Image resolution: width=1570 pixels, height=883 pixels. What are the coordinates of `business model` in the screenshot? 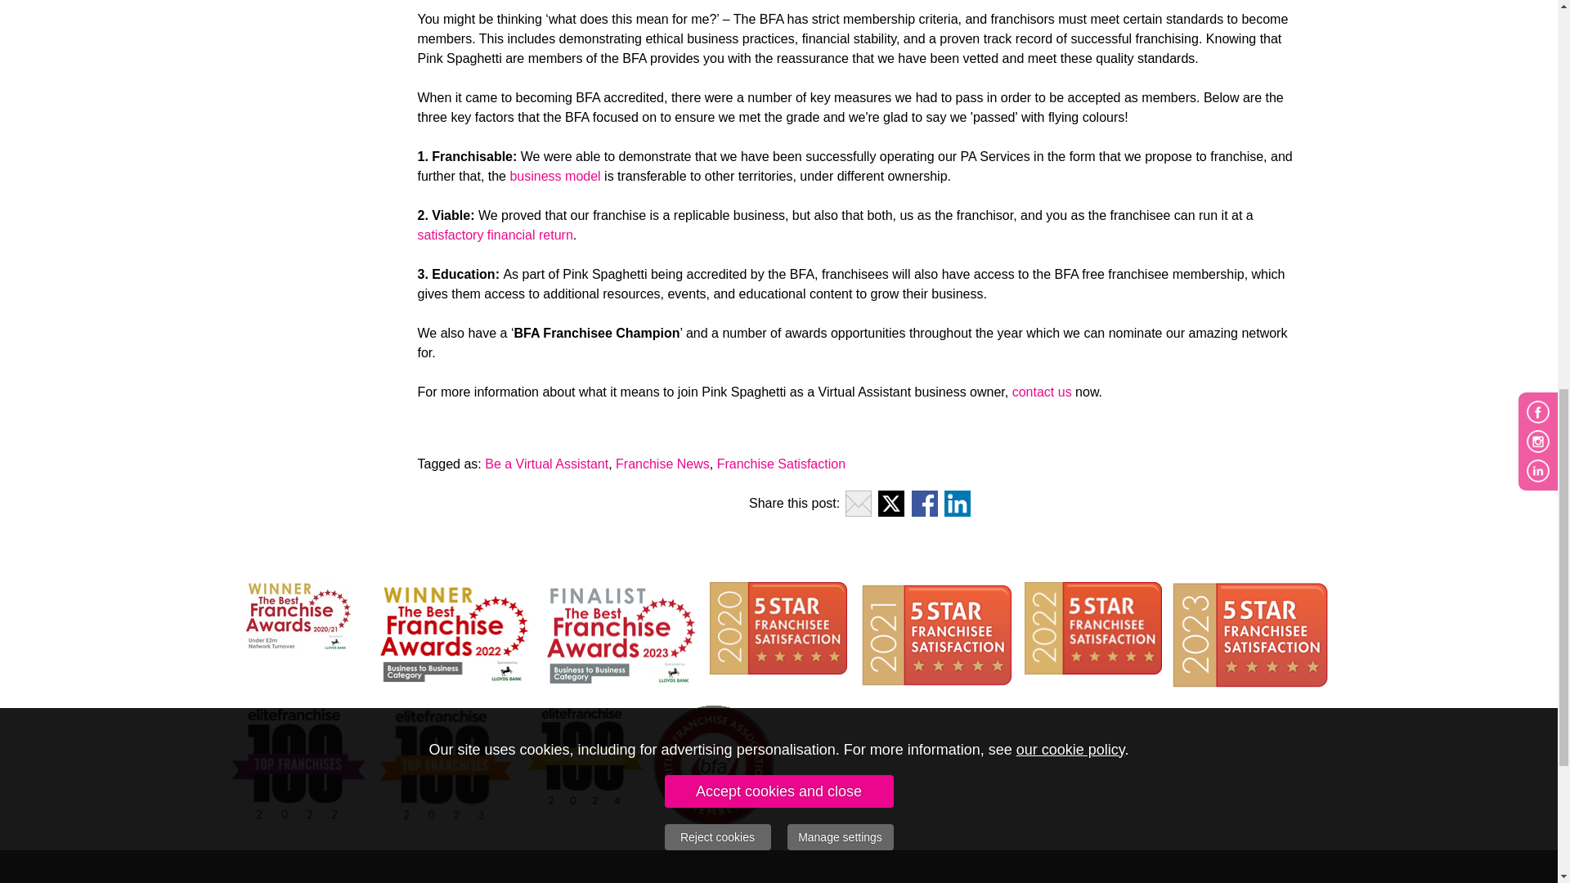 It's located at (554, 176).